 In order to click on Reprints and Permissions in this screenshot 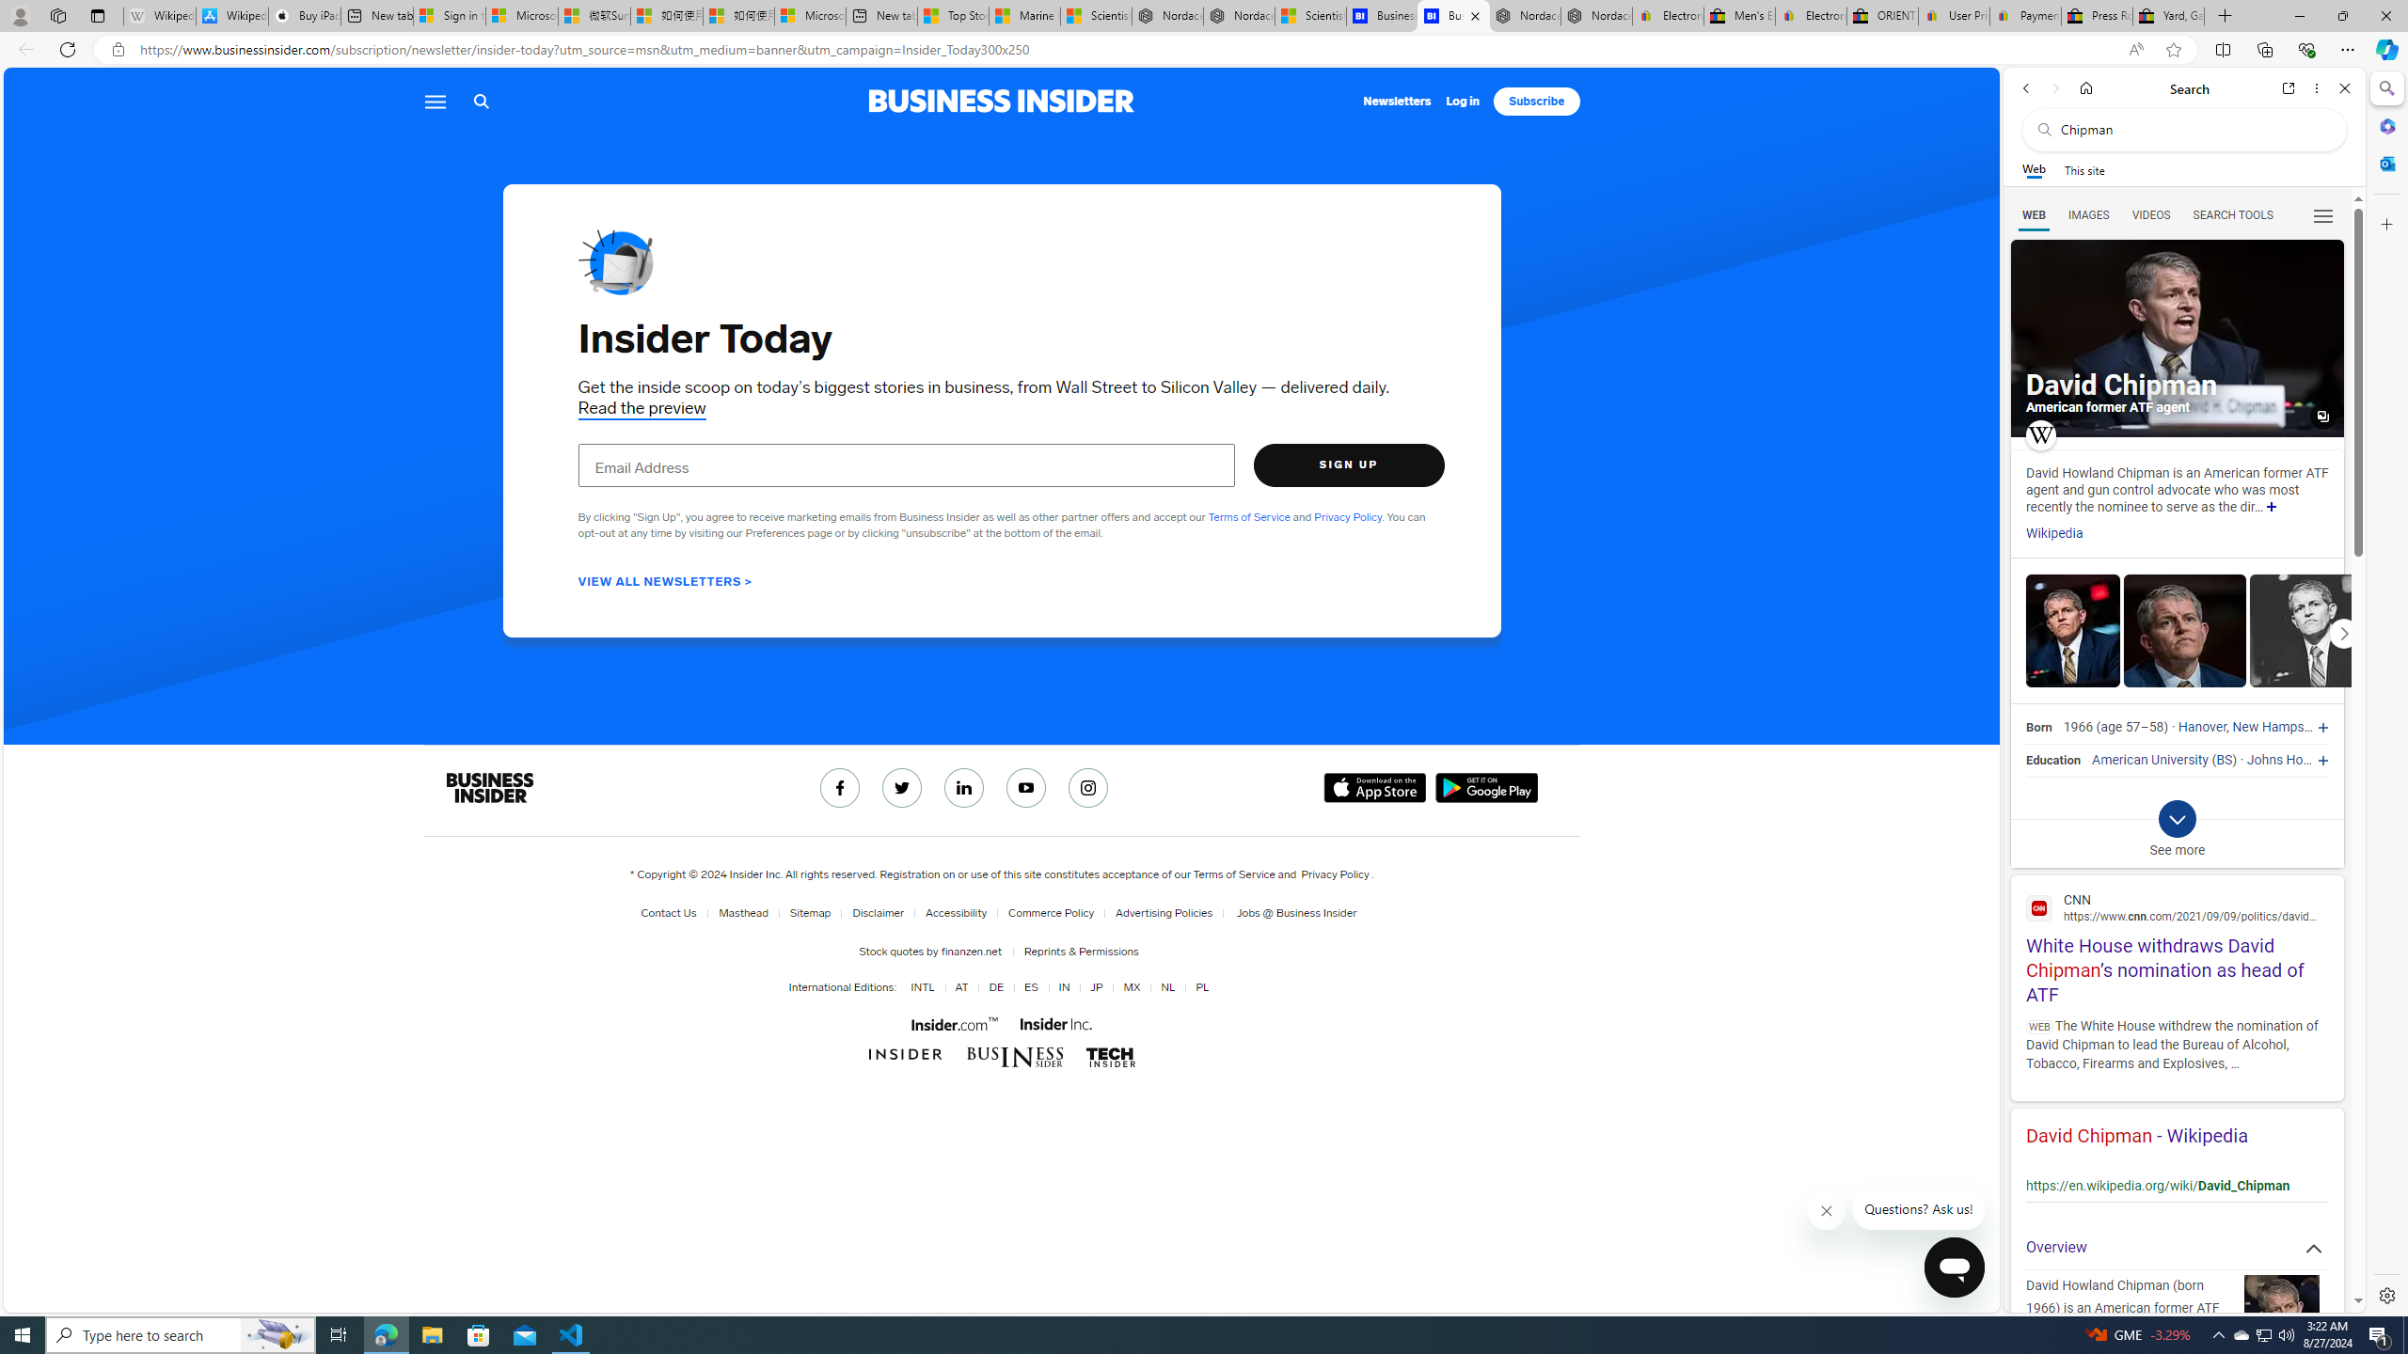, I will do `click(1081, 951)`.